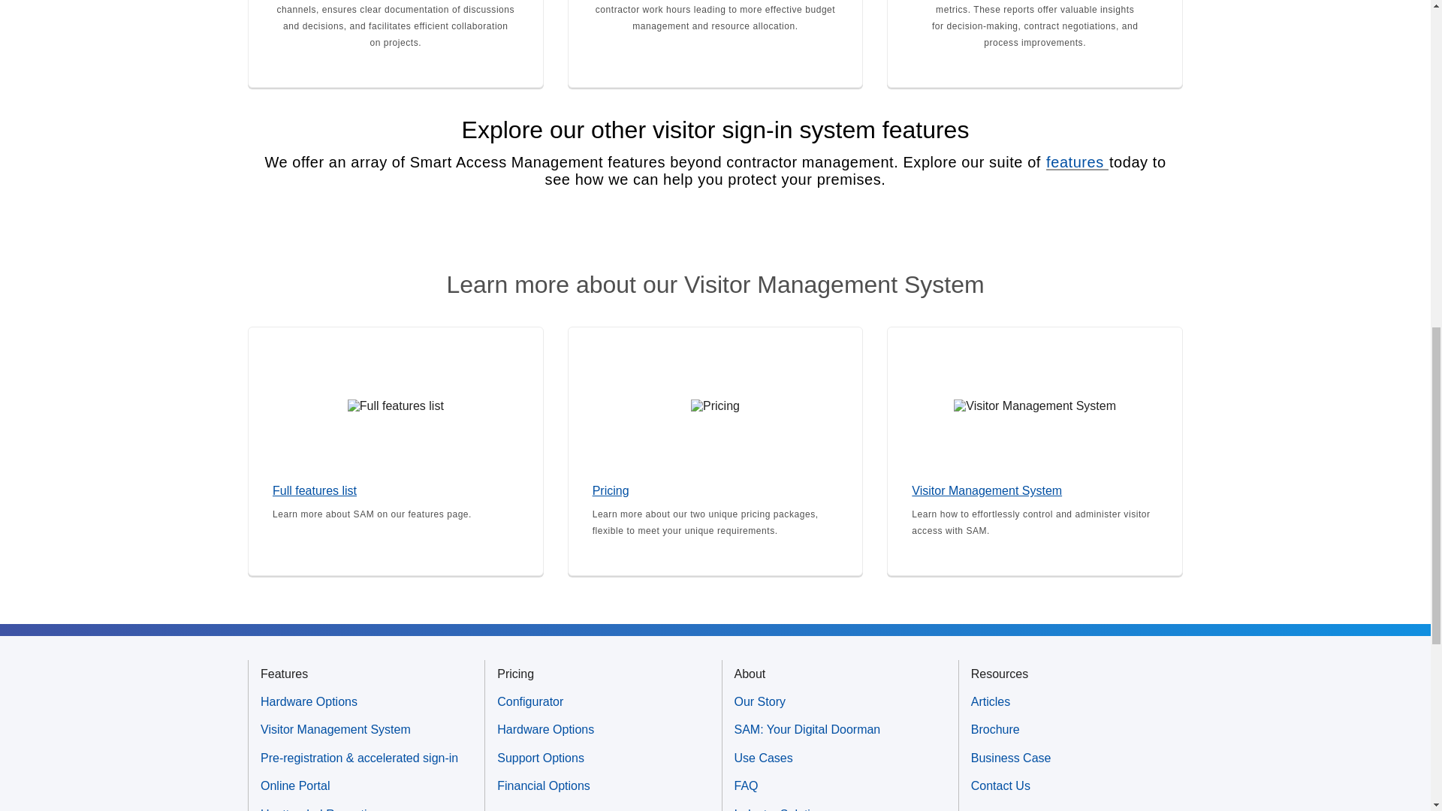 The image size is (1442, 811). Describe the element at coordinates (603, 729) in the screenshot. I see `Hardware Options` at that location.